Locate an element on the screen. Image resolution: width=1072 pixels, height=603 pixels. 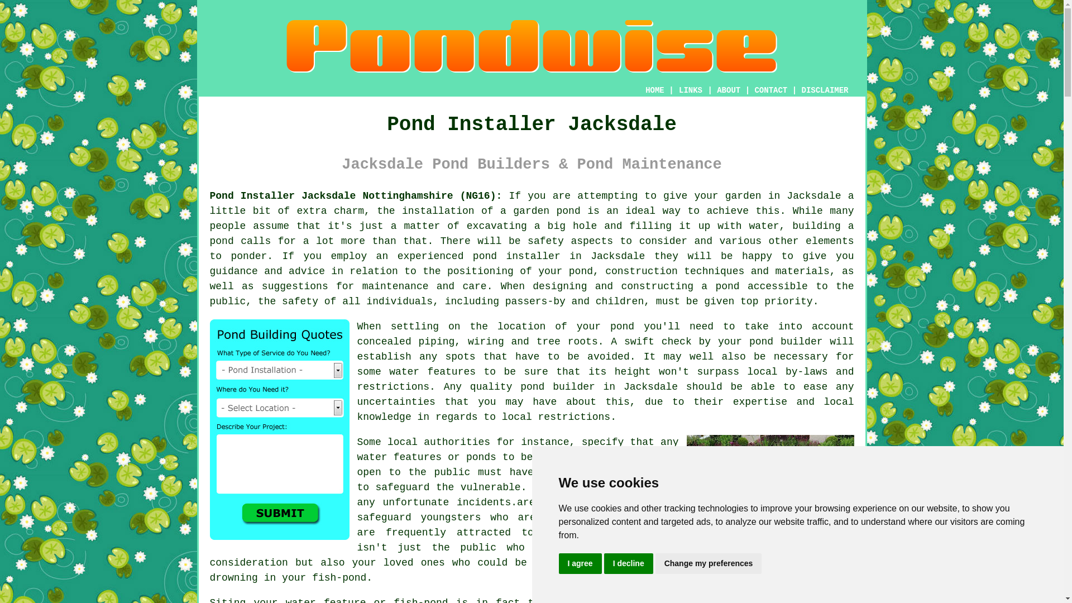
I decline is located at coordinates (629, 564).